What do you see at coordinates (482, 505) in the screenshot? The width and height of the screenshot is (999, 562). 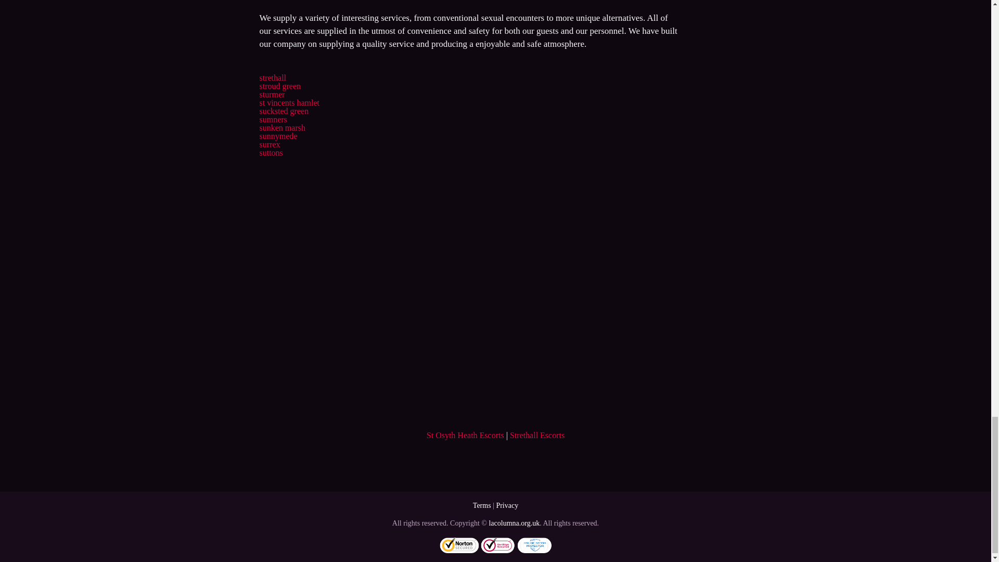 I see `Terms` at bounding box center [482, 505].